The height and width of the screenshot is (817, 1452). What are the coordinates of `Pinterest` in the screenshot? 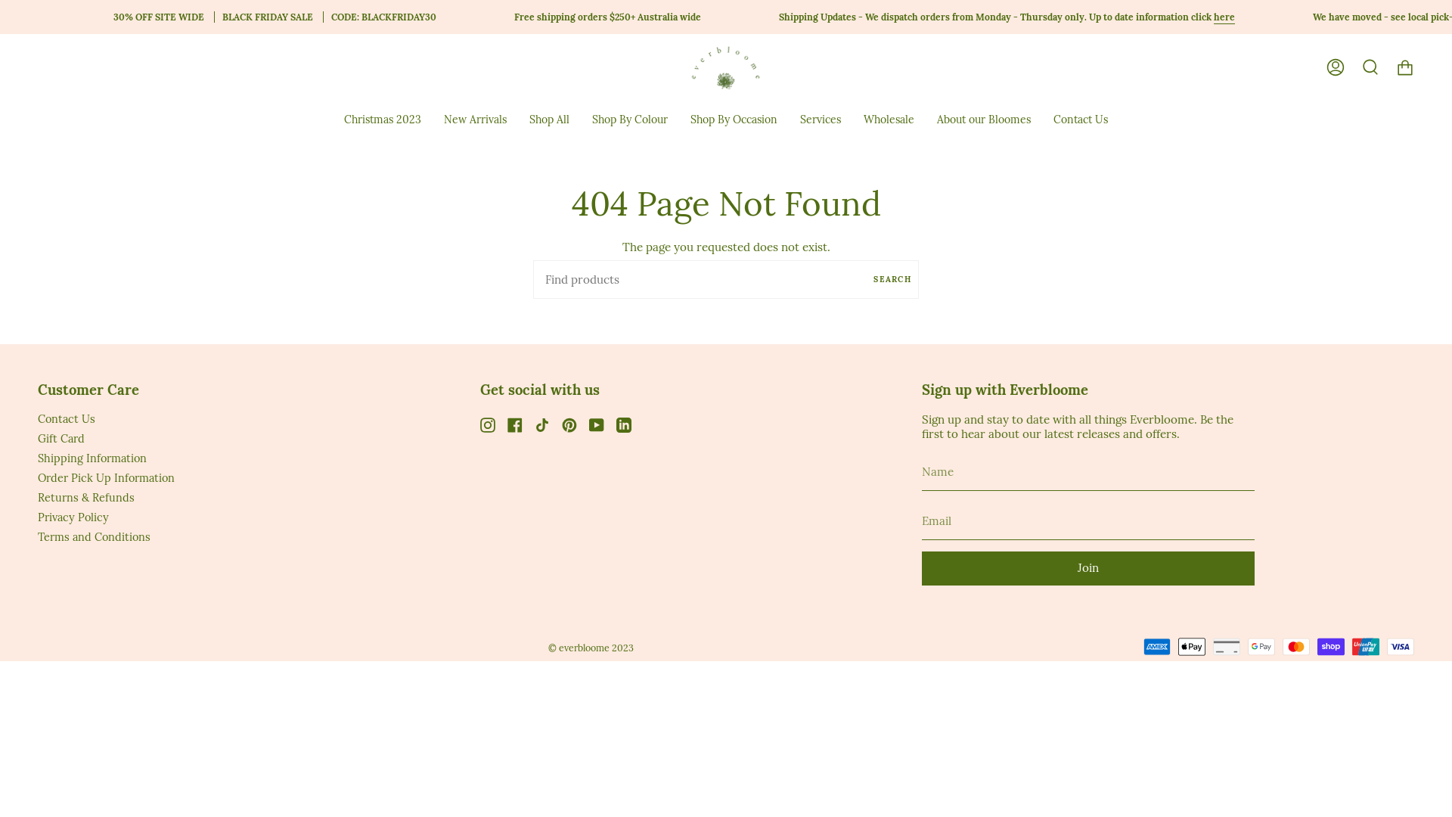 It's located at (569, 424).